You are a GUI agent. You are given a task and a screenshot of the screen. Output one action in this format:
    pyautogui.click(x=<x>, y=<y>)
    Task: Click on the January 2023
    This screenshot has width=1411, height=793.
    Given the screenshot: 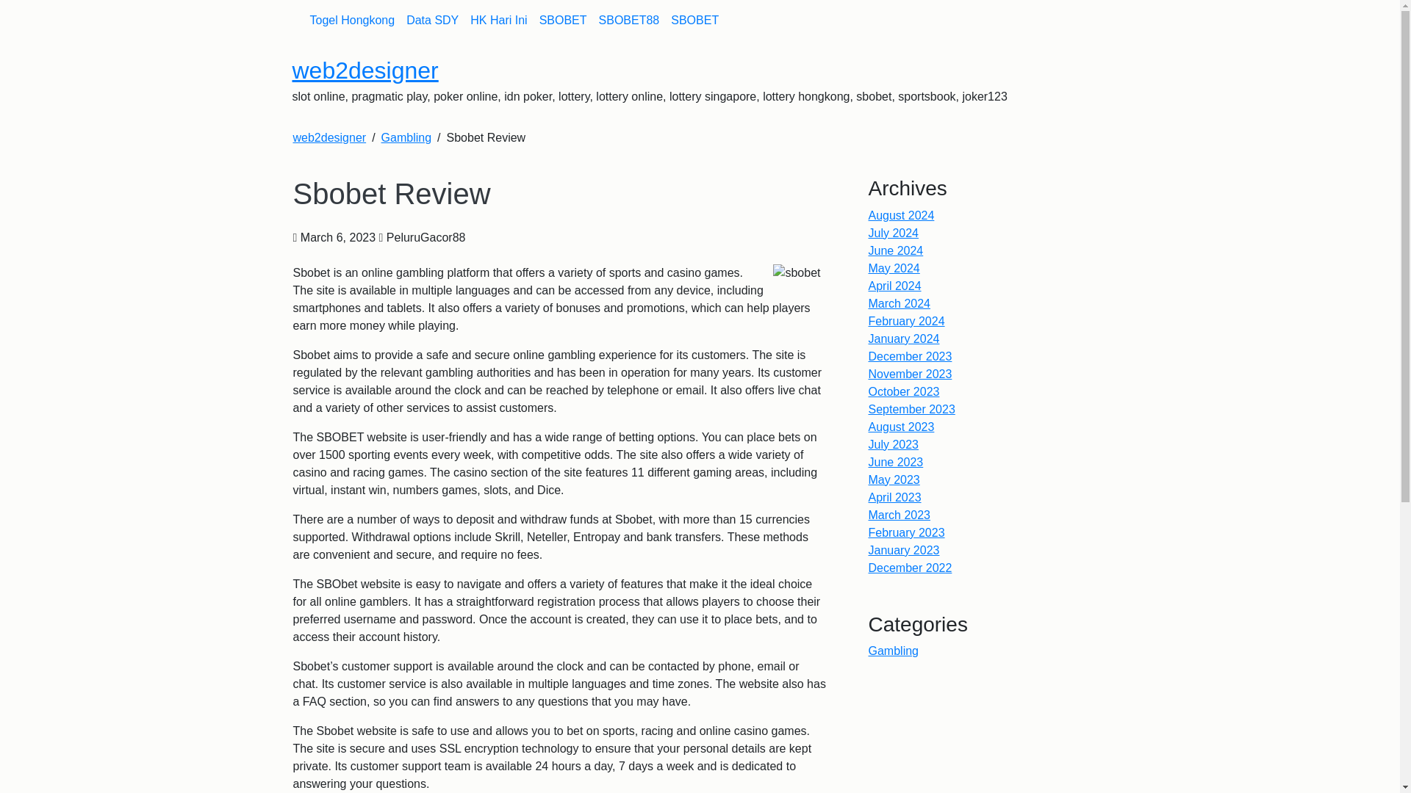 What is the action you would take?
    pyautogui.click(x=904, y=550)
    